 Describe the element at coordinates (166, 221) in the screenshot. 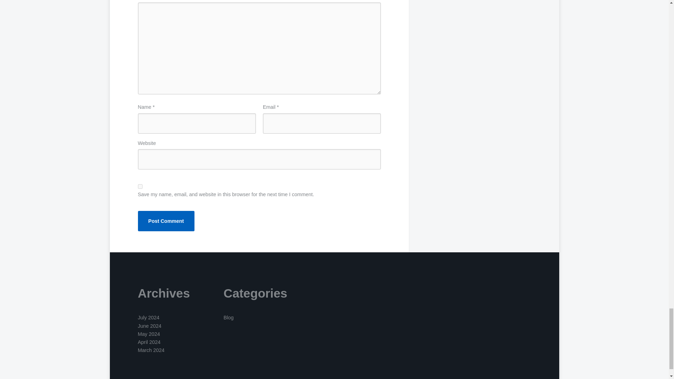

I see `Post Comment` at that location.